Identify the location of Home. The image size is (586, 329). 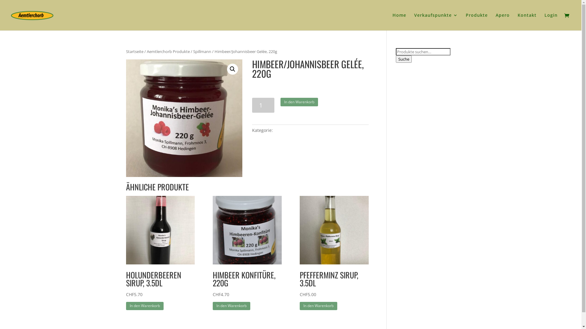
(399, 22).